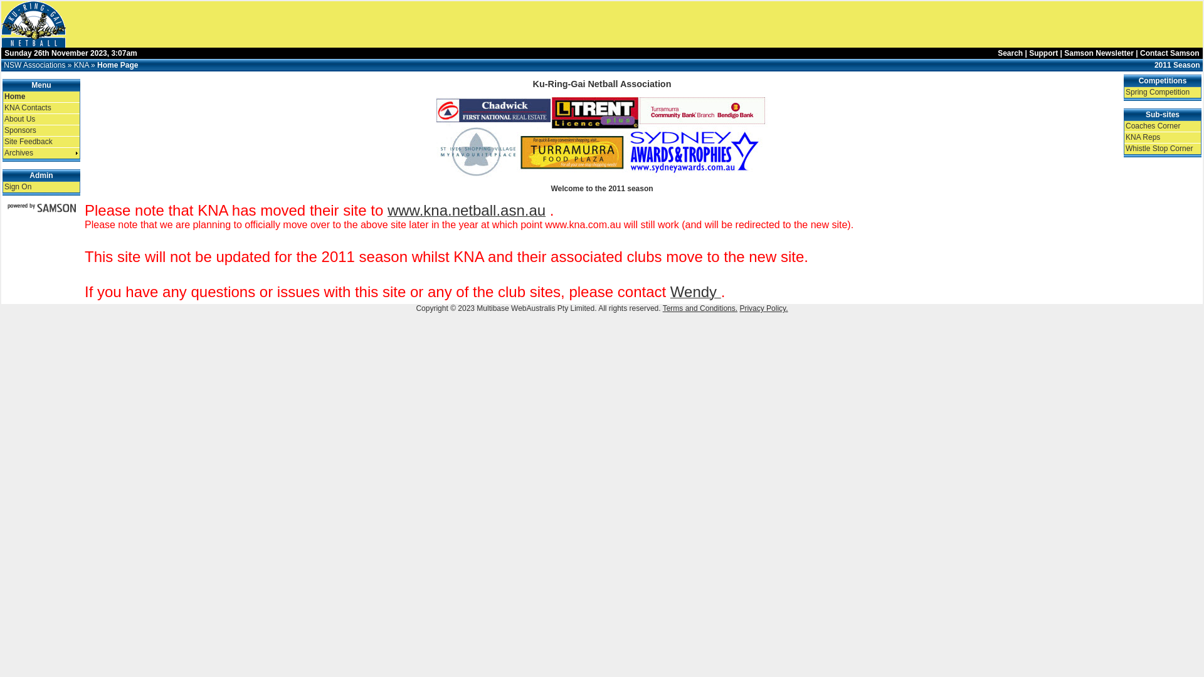 The height and width of the screenshot is (677, 1204). What do you see at coordinates (696, 295) in the screenshot?
I see `Wendy` at bounding box center [696, 295].